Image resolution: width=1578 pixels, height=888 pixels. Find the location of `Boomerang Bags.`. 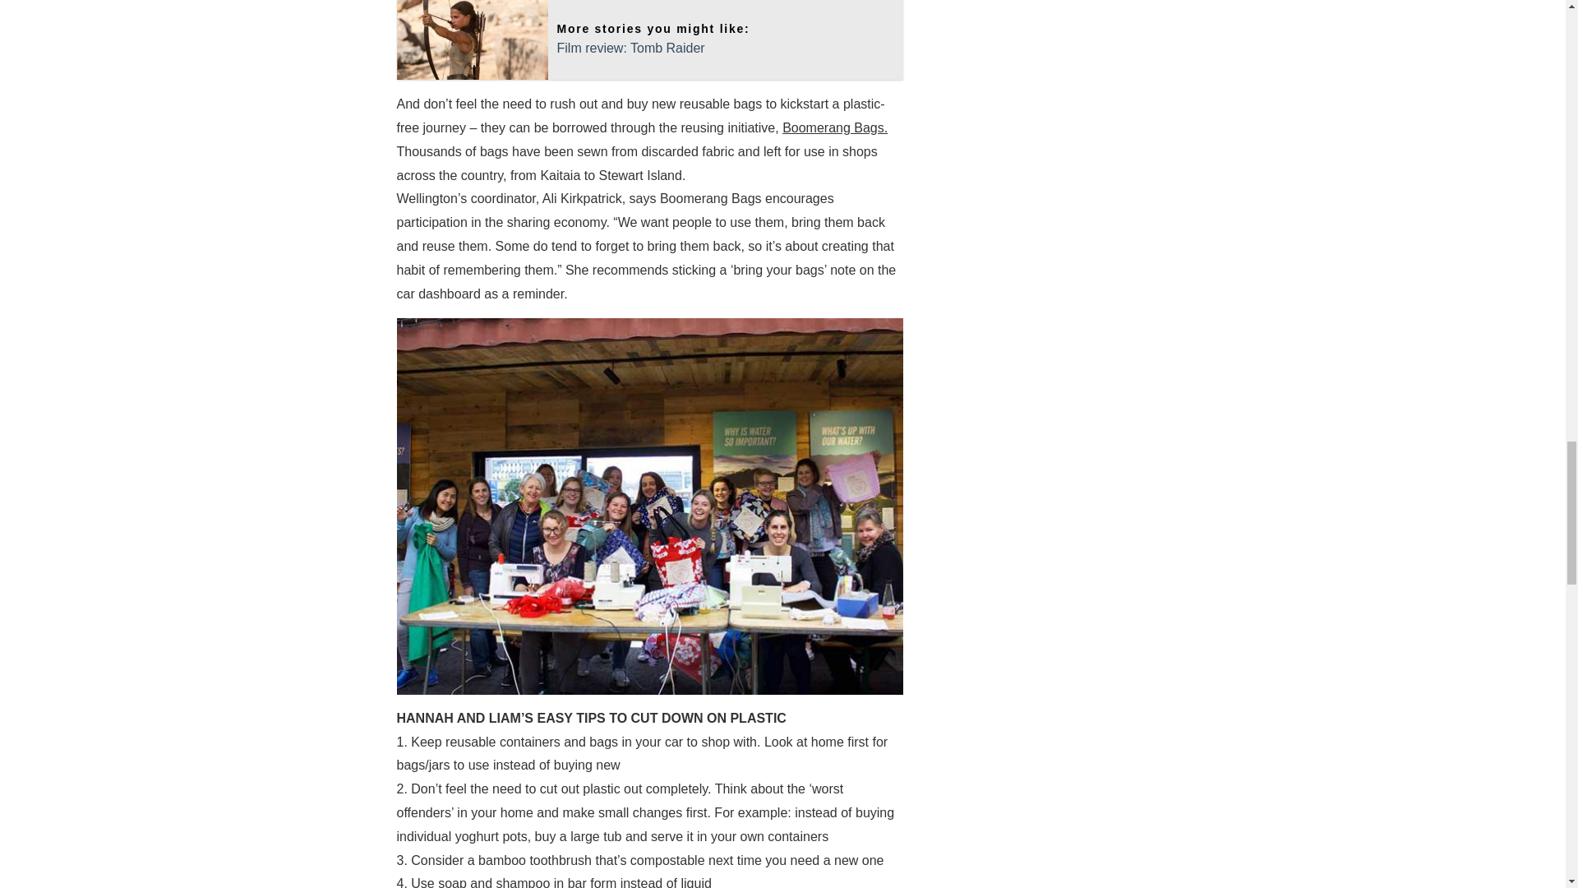

Boomerang Bags. is located at coordinates (835, 127).